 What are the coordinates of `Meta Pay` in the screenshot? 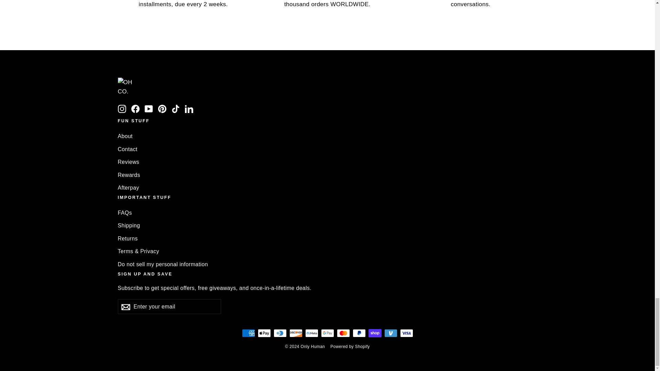 It's located at (311, 333).